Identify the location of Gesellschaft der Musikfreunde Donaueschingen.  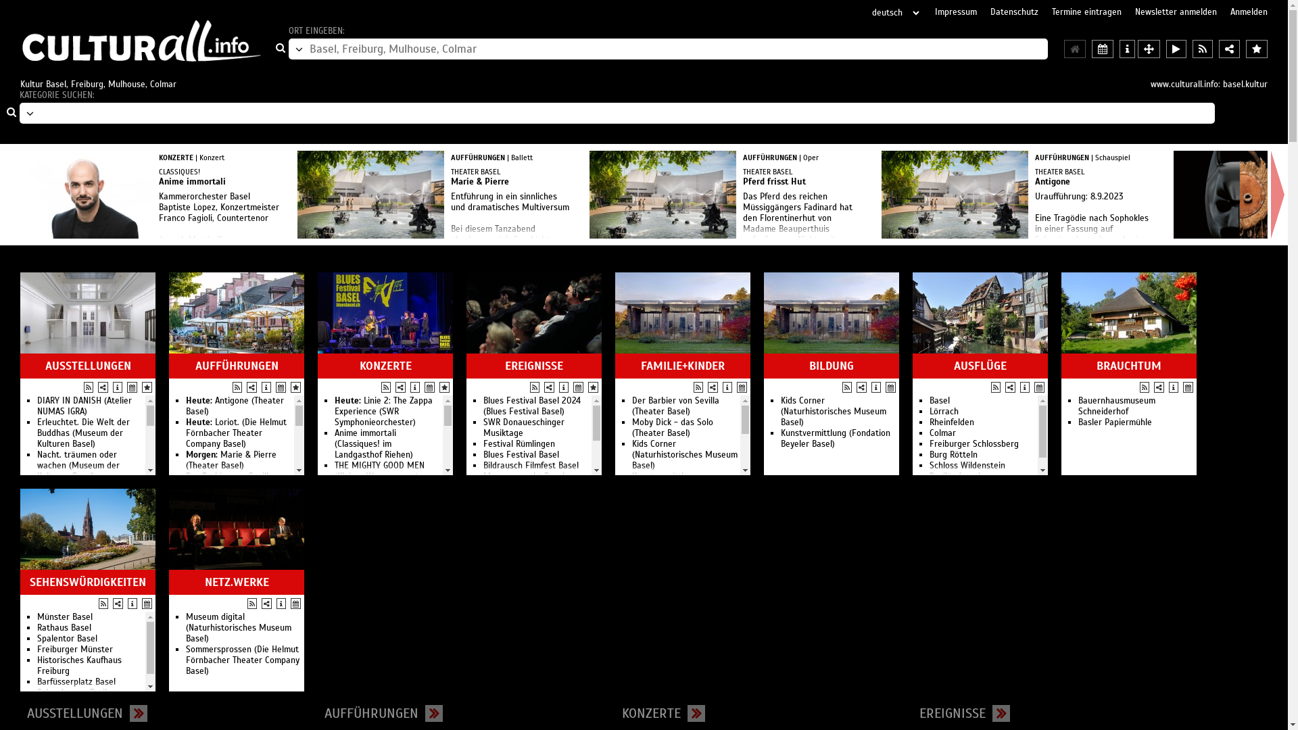
(218, 671).